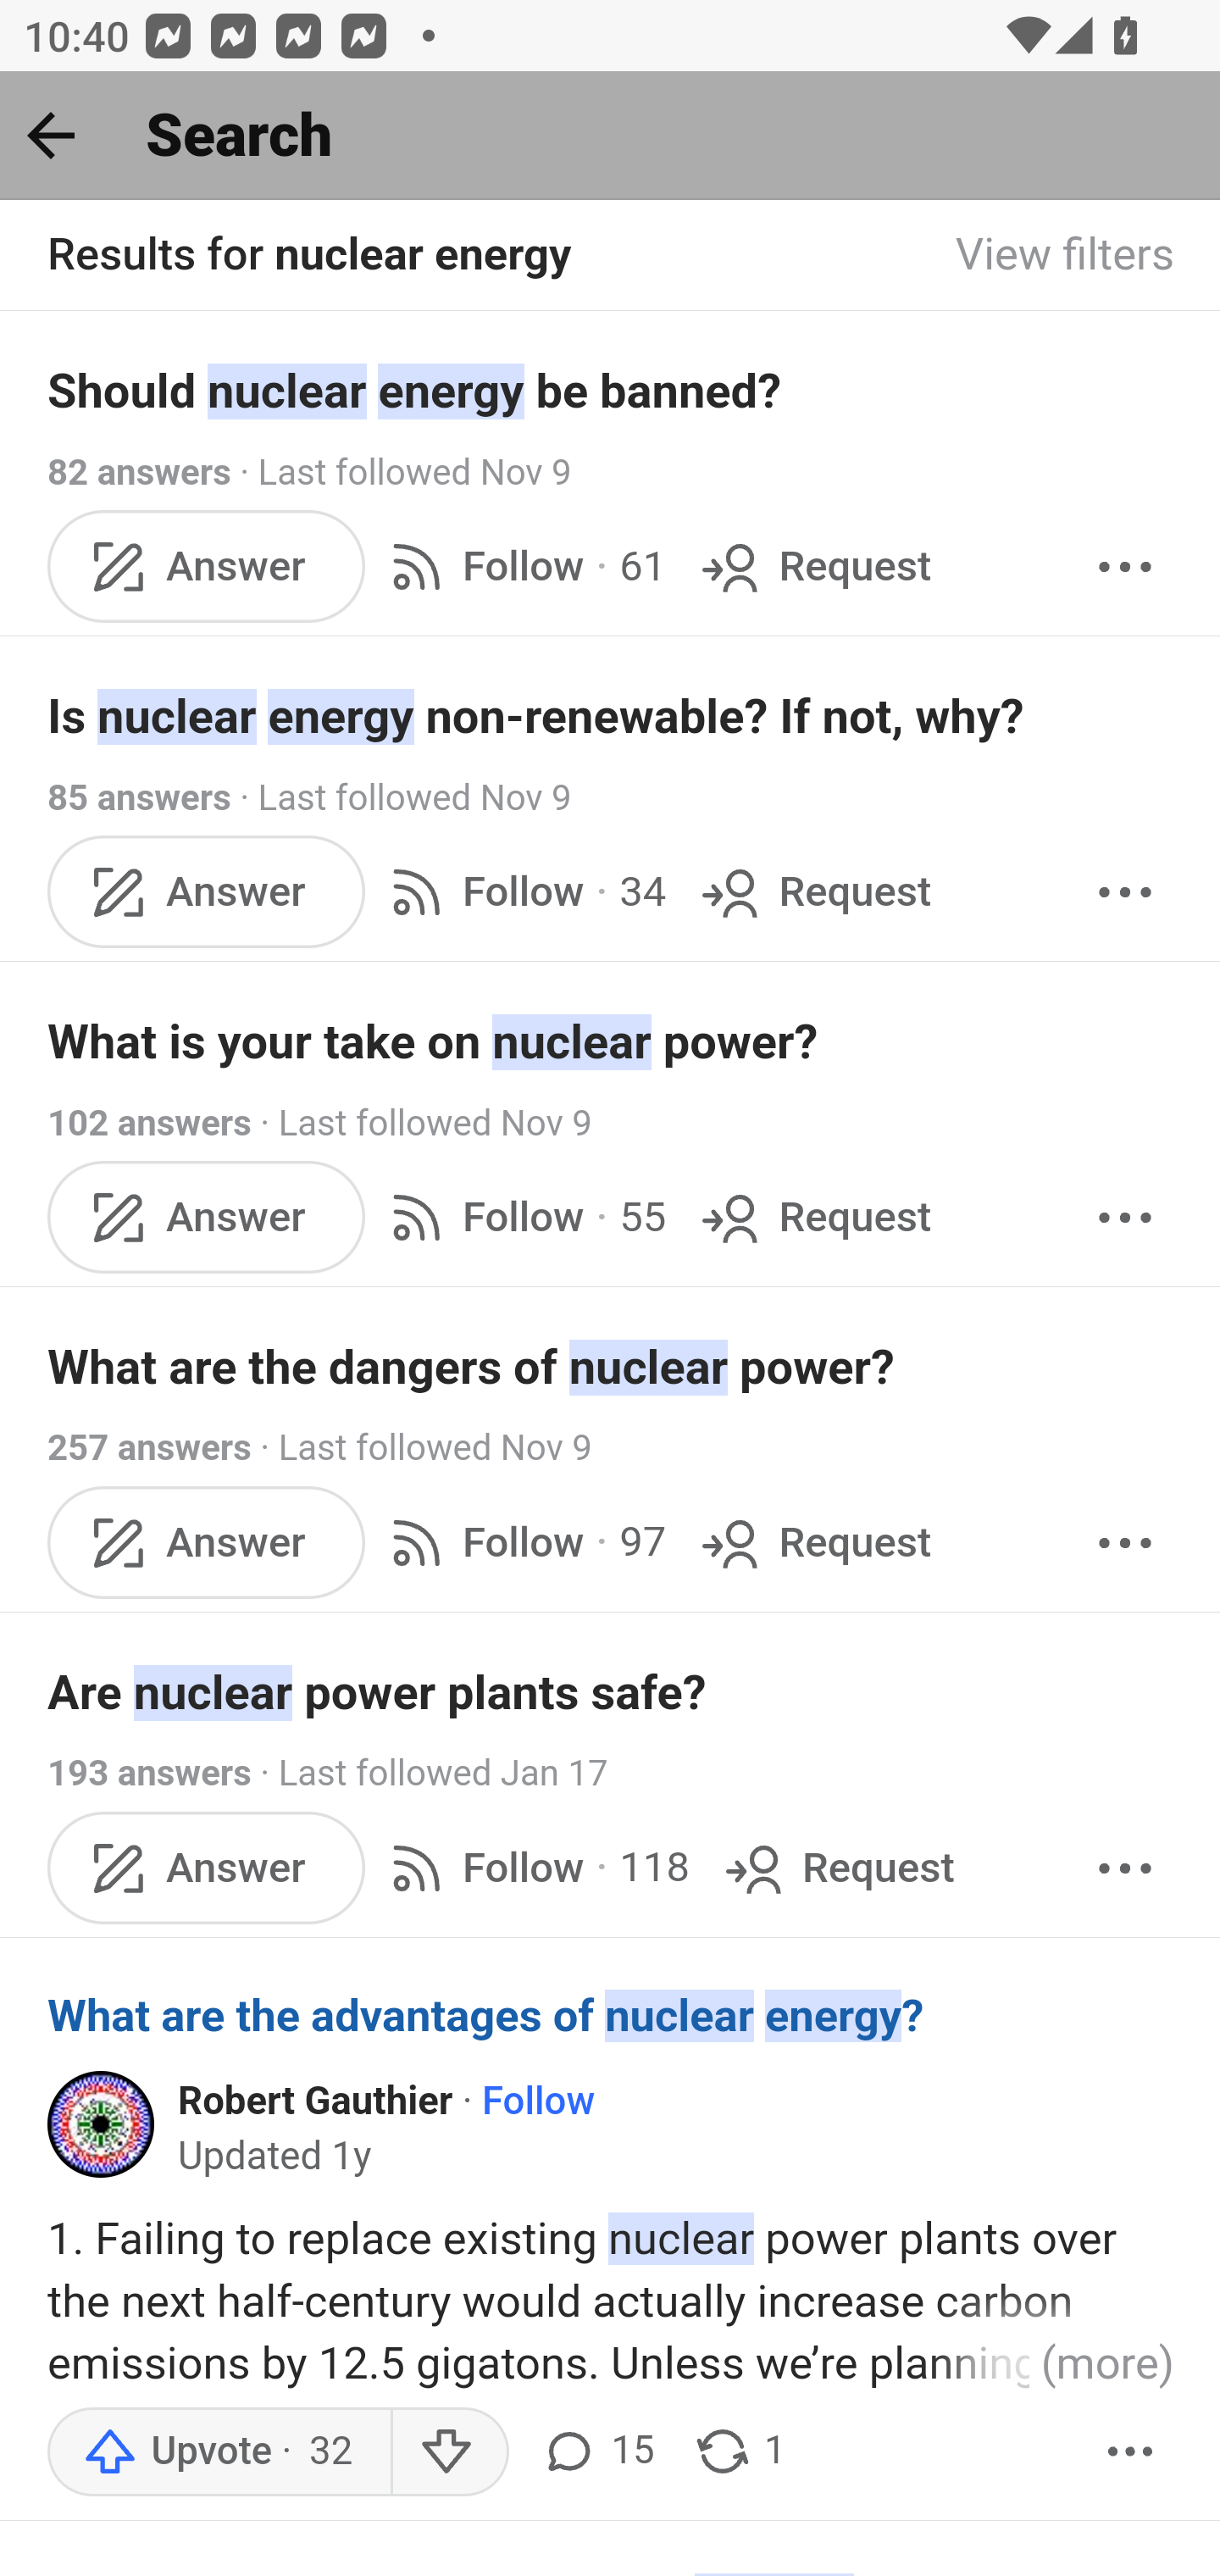  What do you see at coordinates (1131, 2452) in the screenshot?
I see `More` at bounding box center [1131, 2452].